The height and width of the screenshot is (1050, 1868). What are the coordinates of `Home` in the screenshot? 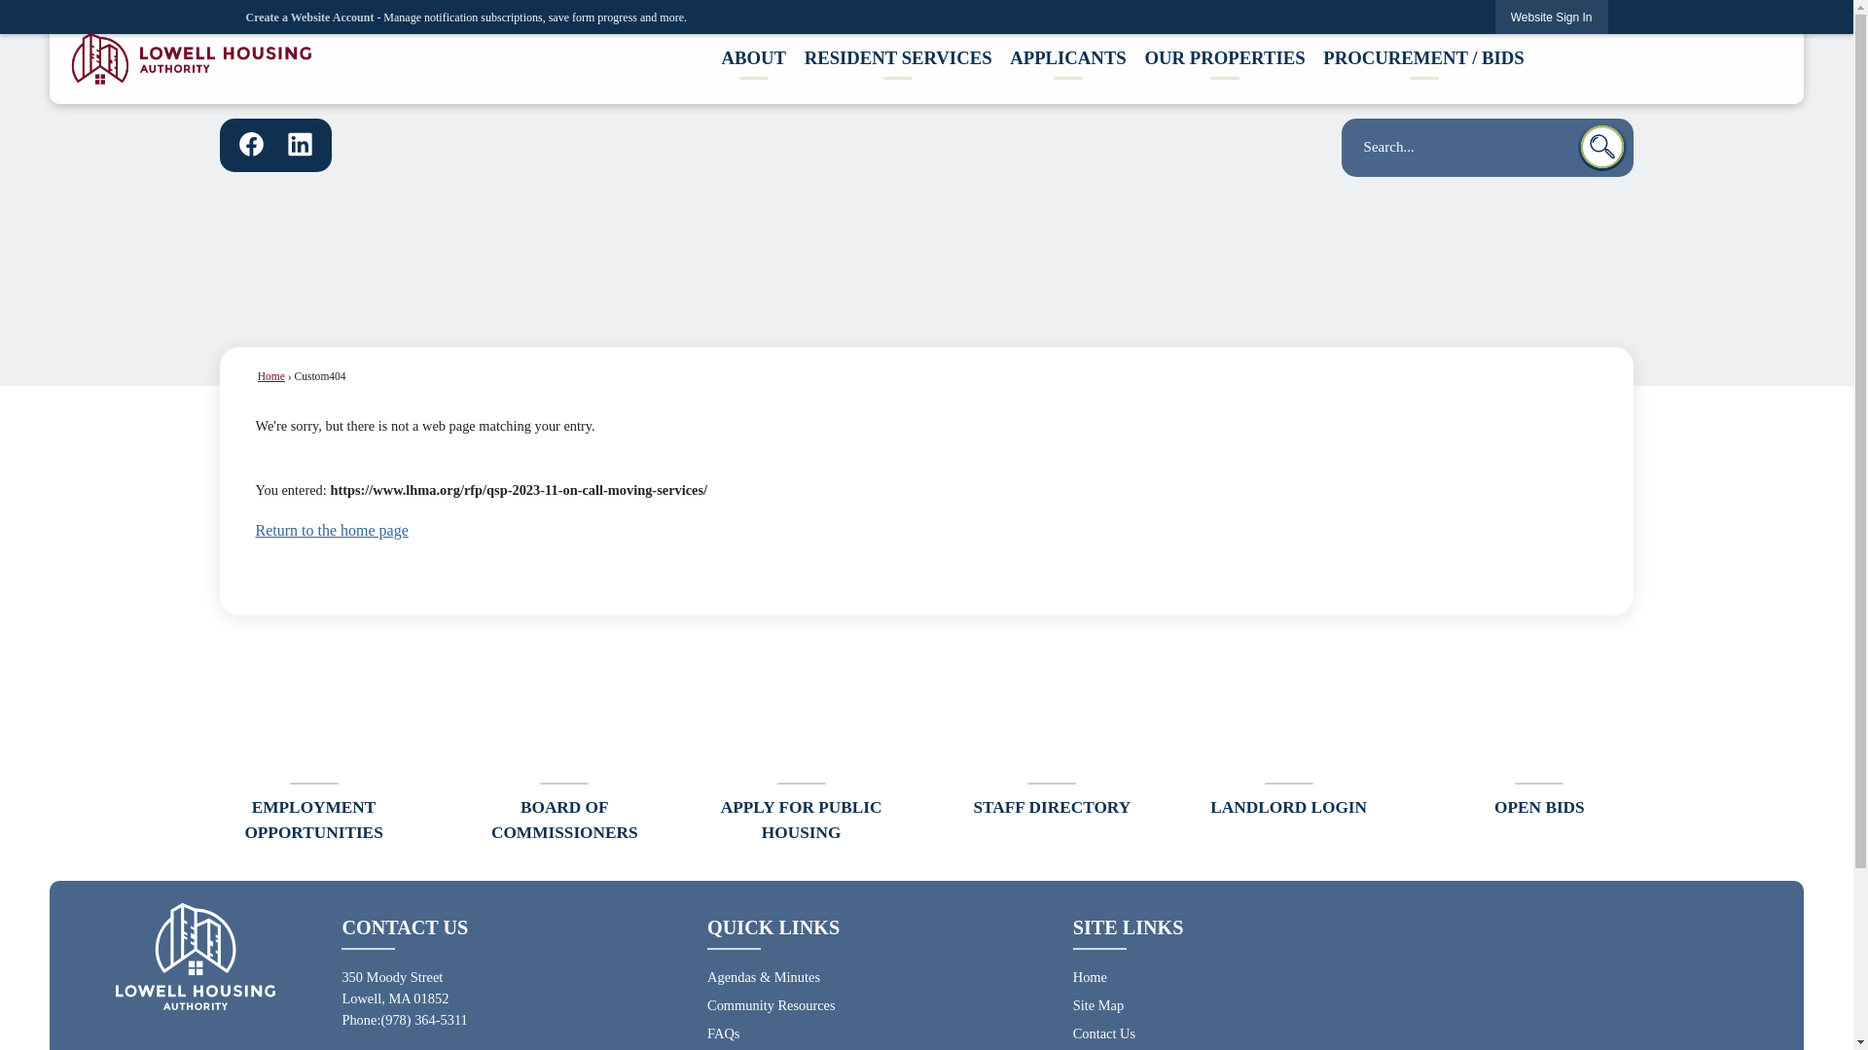 It's located at (1090, 976).